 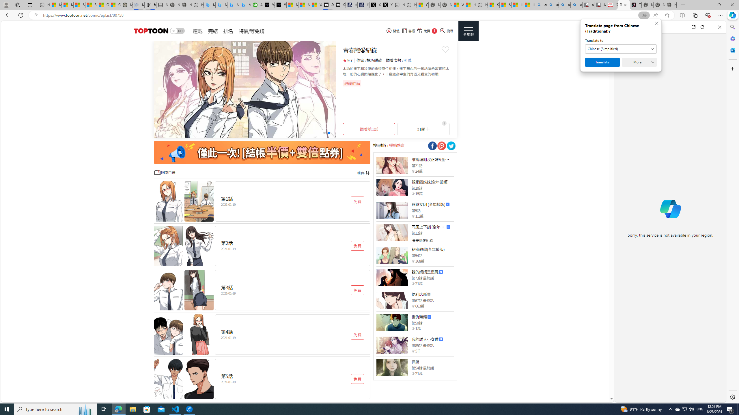 What do you see at coordinates (600, 5) in the screenshot?
I see `All Cubot phones` at bounding box center [600, 5].